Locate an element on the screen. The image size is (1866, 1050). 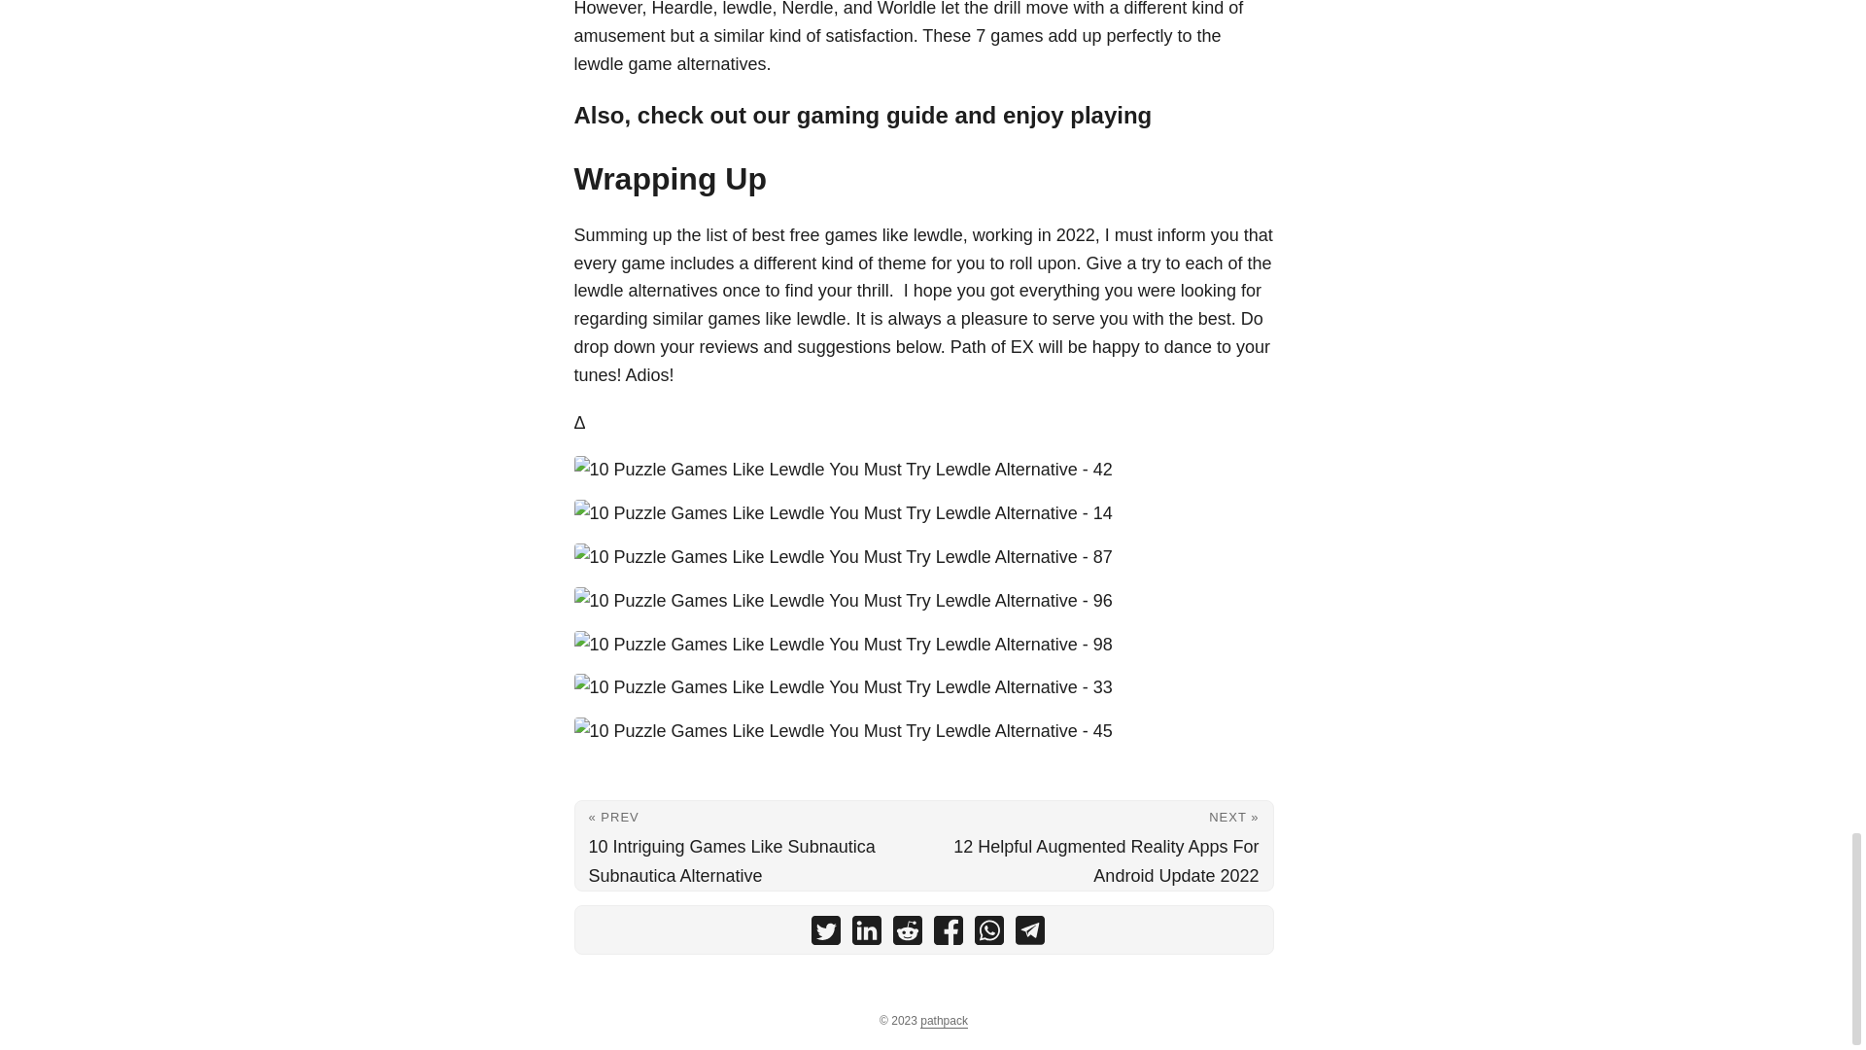
pathpack is located at coordinates (944, 1021).